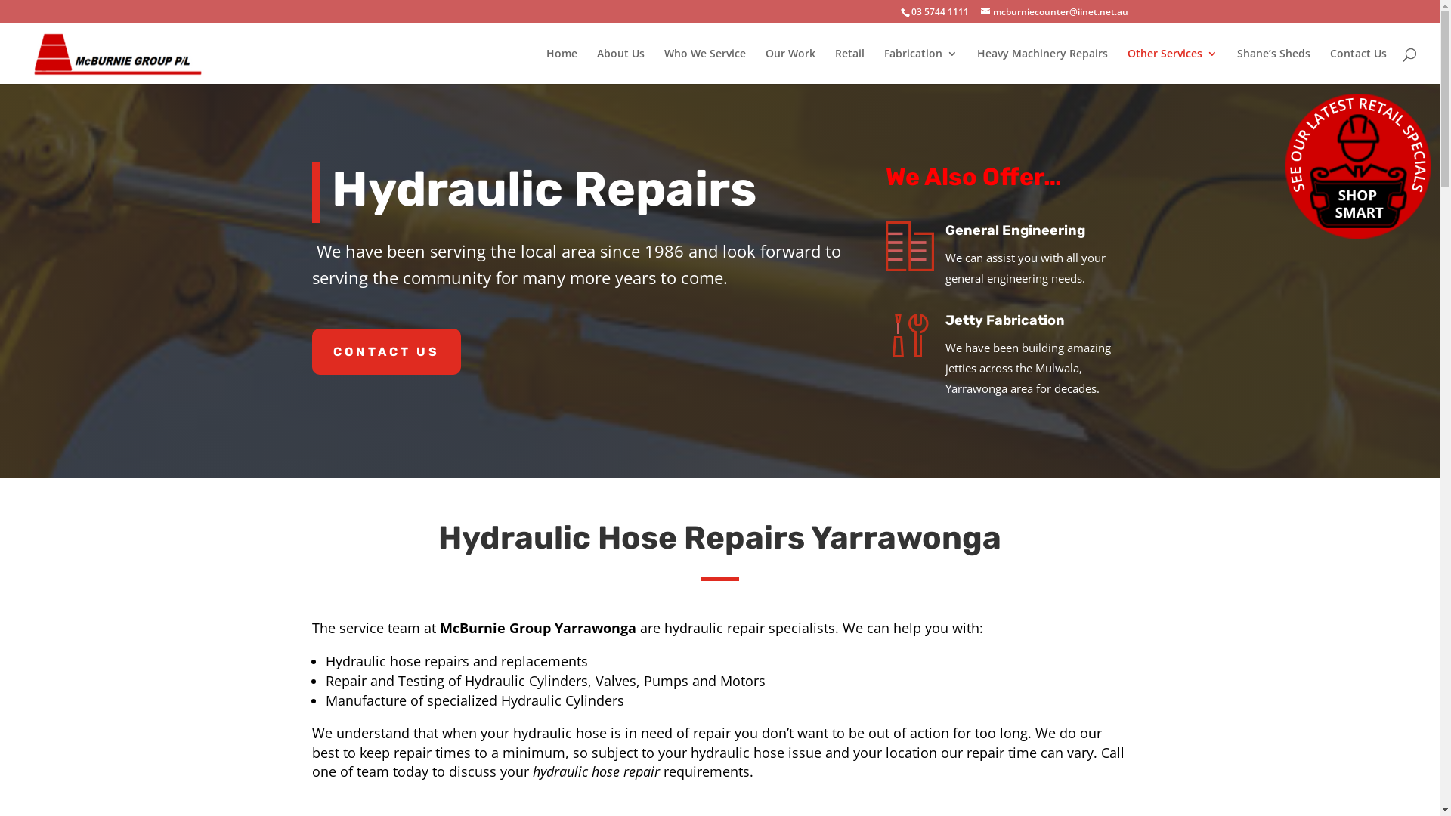  Describe the element at coordinates (1043, 66) in the screenshot. I see `Heavy Machinery Repairs` at that location.